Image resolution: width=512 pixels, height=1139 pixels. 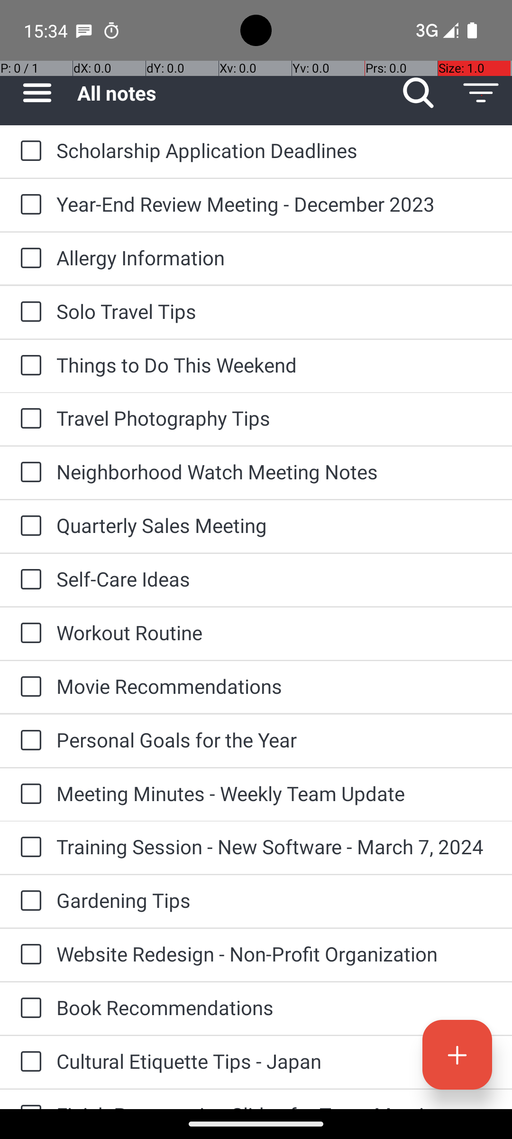 What do you see at coordinates (275, 364) in the screenshot?
I see `Things to Do This Weekend` at bounding box center [275, 364].